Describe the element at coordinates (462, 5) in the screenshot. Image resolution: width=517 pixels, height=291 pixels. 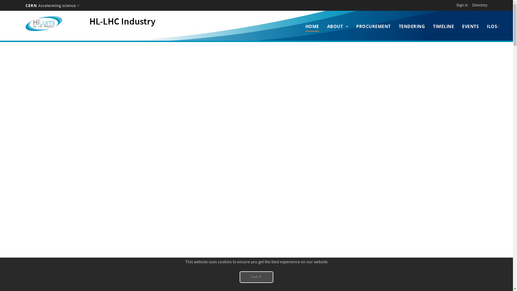
I see `Sign in` at that location.